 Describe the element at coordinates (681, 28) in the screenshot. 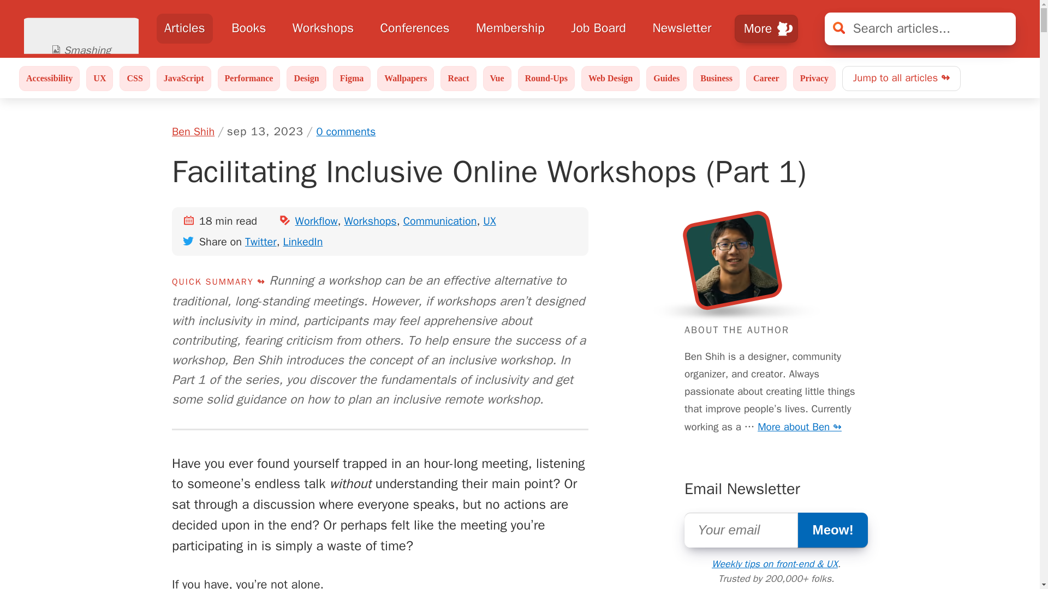

I see `Newsletter` at that location.